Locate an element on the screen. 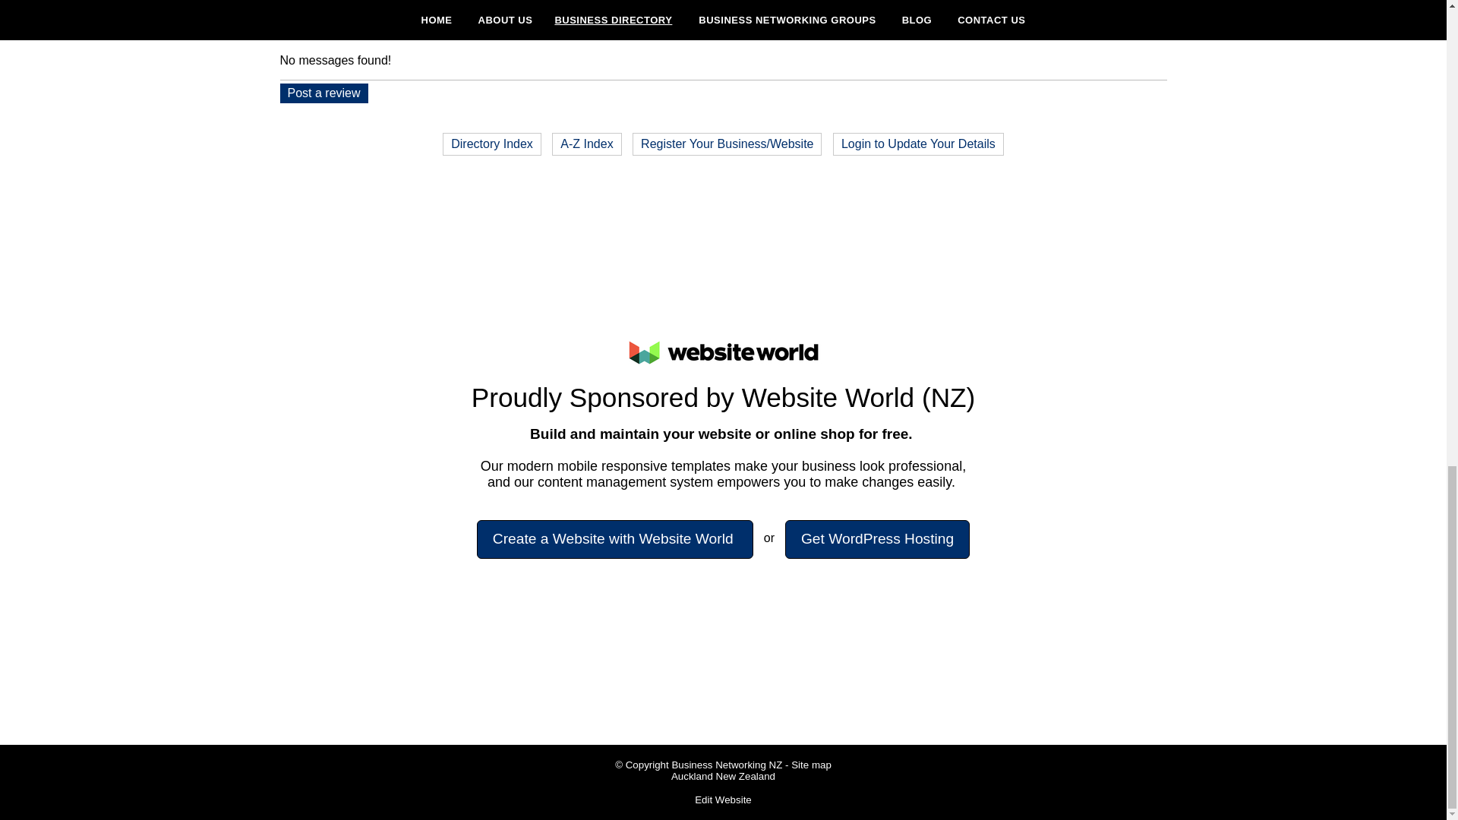 The height and width of the screenshot is (820, 1458). Post a review is located at coordinates (323, 93).